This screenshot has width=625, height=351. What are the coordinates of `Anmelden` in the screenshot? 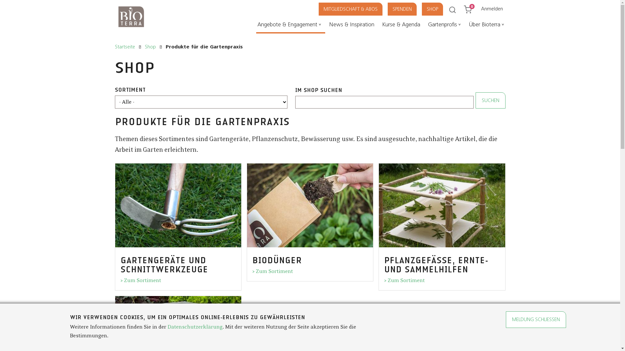 It's located at (492, 9).